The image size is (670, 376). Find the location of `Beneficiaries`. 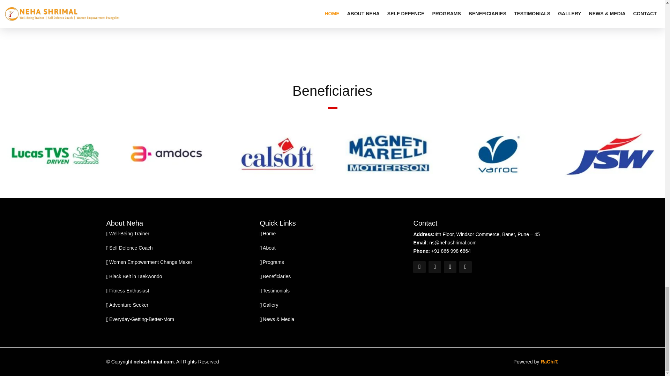

Beneficiaries is located at coordinates (276, 276).